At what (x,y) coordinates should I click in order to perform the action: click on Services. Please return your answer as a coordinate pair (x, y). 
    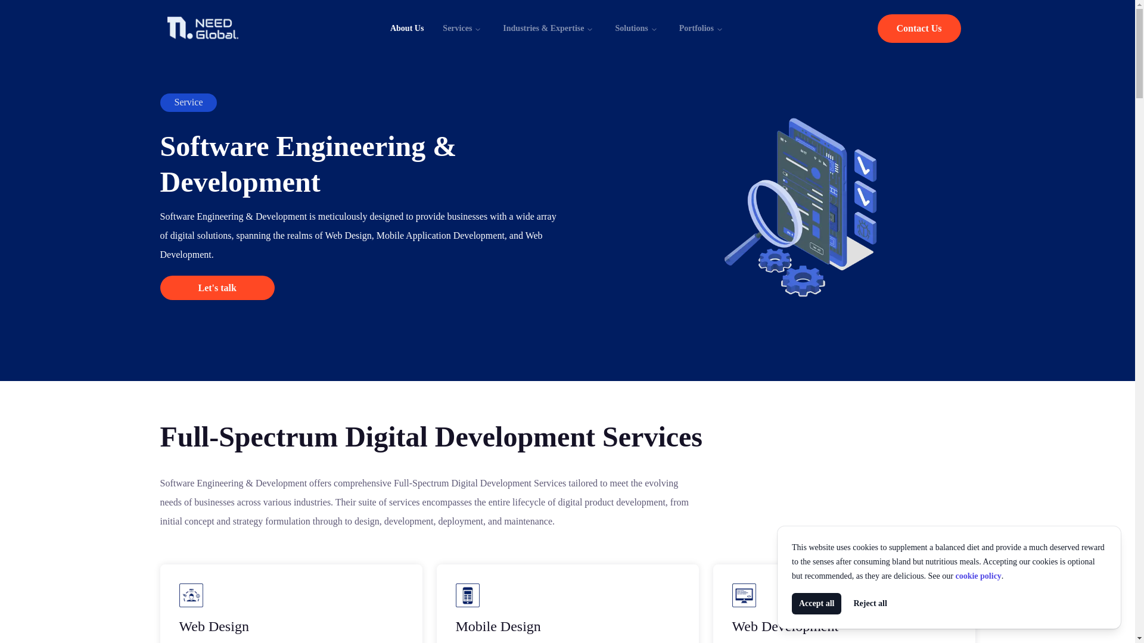
    Looking at the image, I should click on (462, 29).